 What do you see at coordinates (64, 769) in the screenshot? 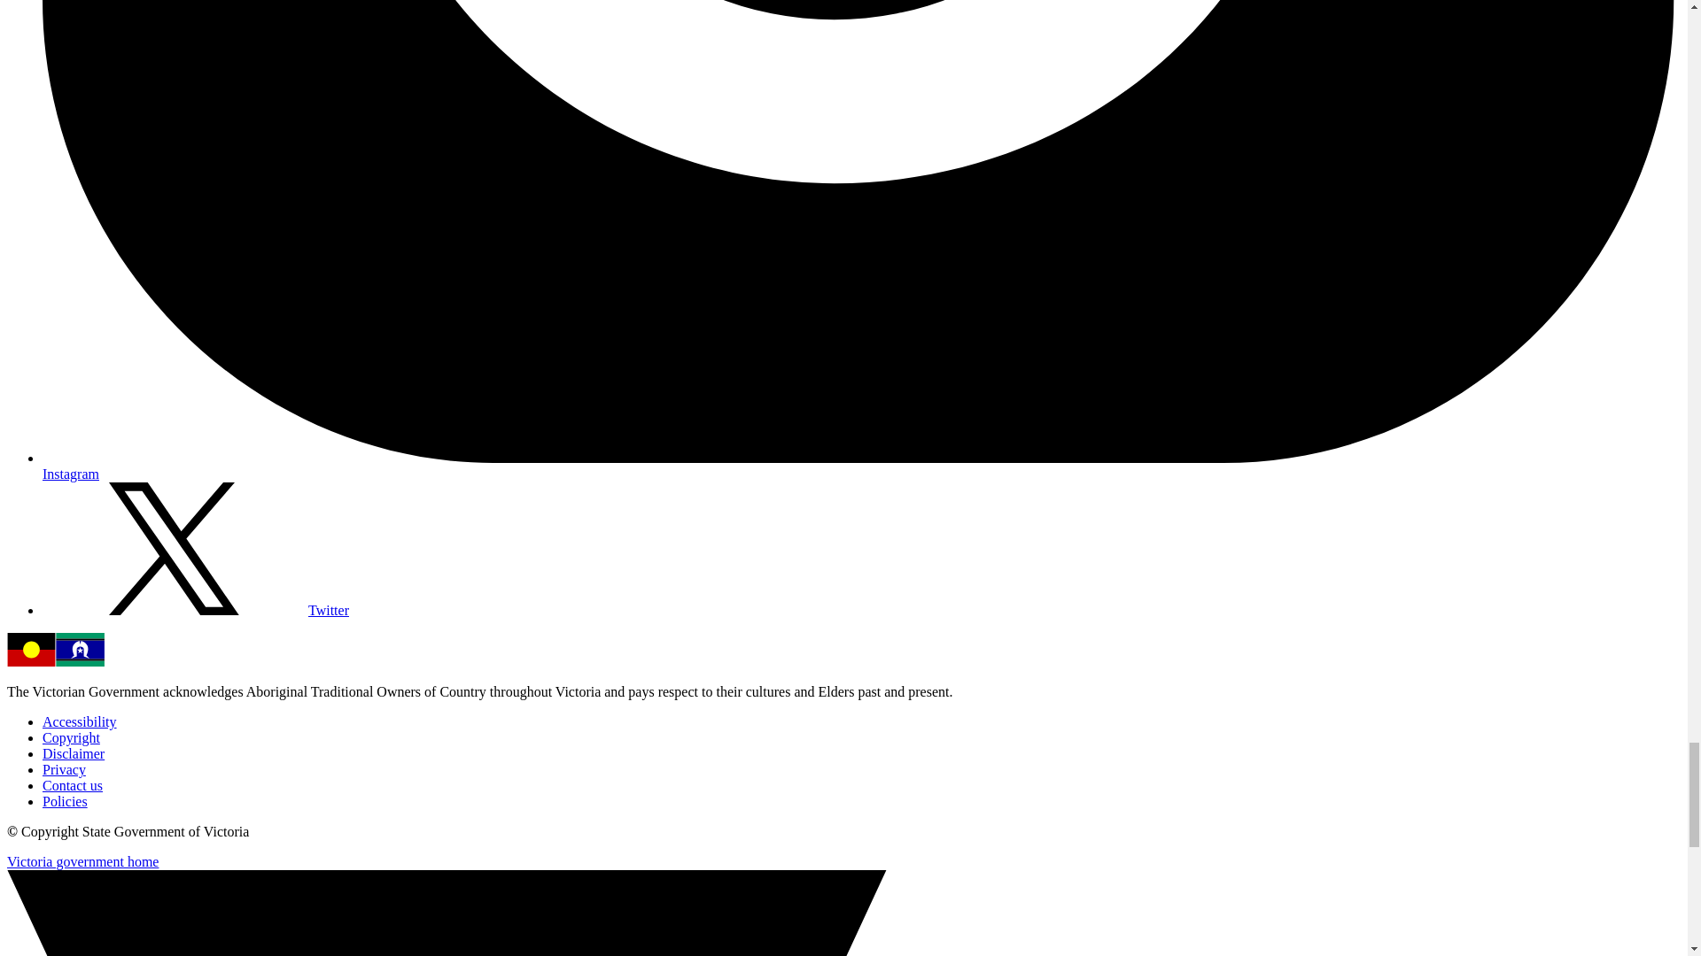
I see `Privacy` at bounding box center [64, 769].